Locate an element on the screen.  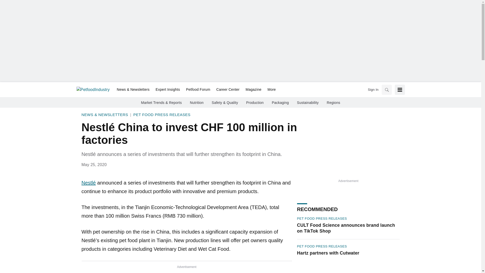
Regions is located at coordinates (333, 103).